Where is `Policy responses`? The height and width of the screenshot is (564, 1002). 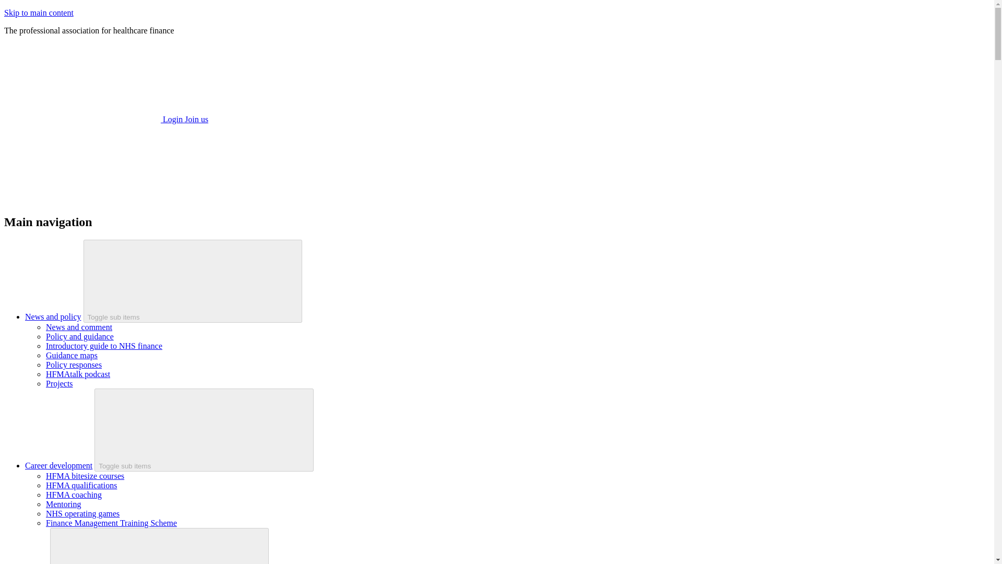 Policy responses is located at coordinates (74, 365).